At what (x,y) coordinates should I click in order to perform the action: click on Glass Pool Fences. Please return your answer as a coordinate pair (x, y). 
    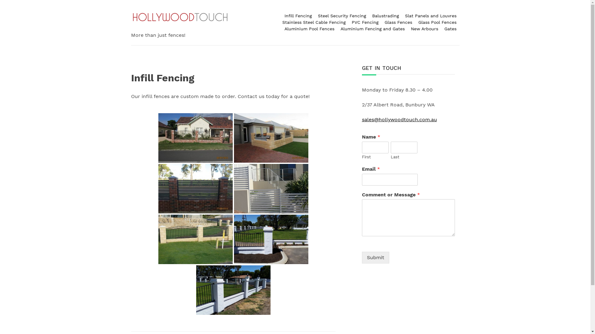
    Looking at the image, I should click on (438, 22).